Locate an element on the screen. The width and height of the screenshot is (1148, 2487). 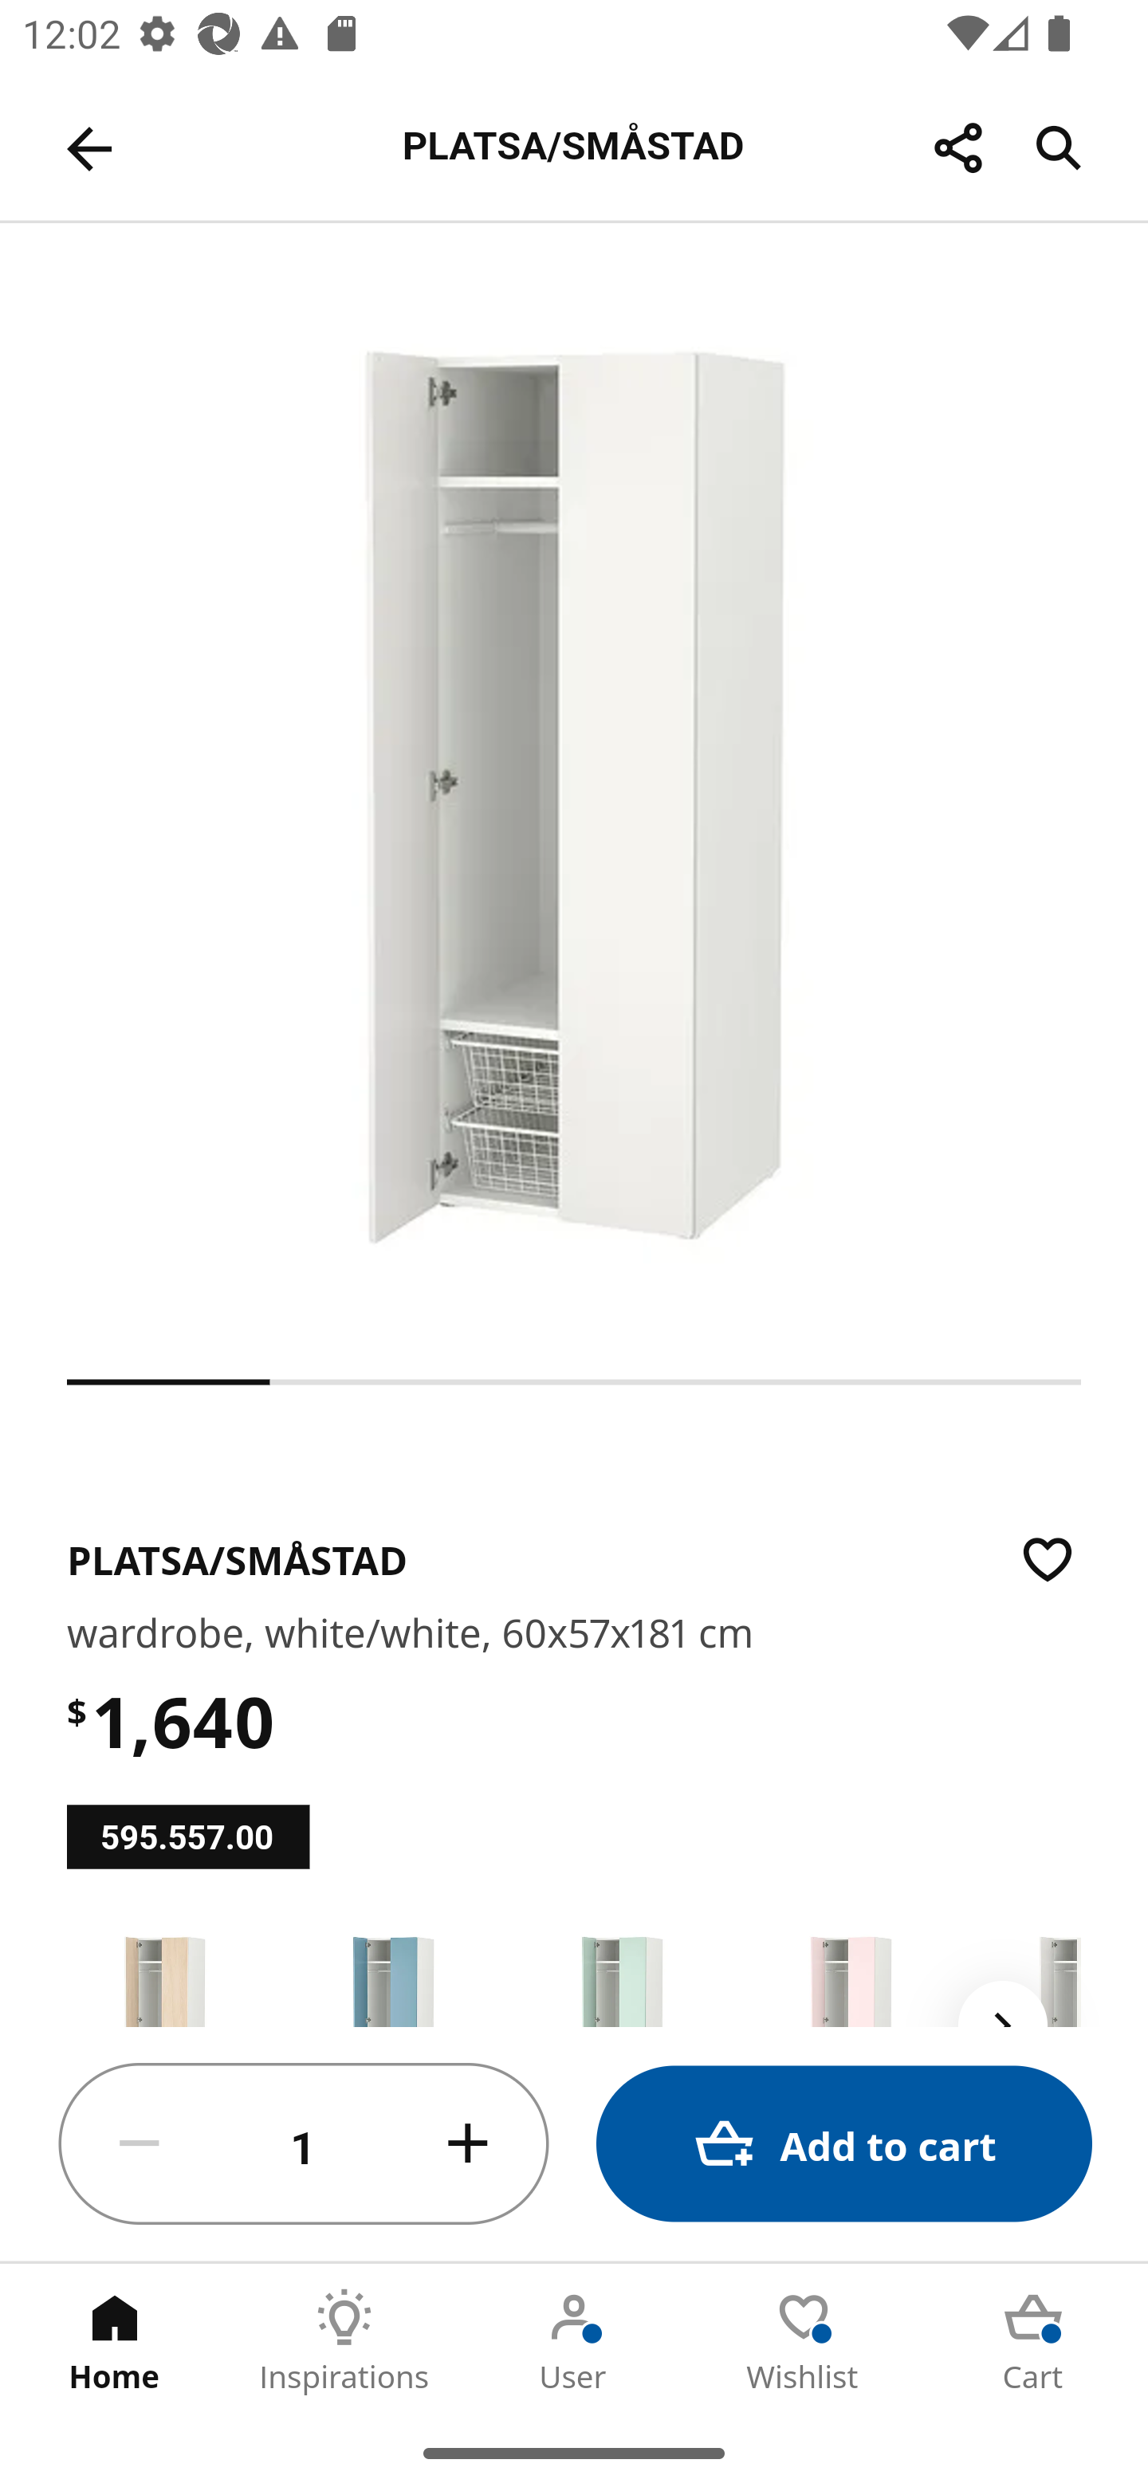
Cart
Tab 5 of 5 is located at coordinates (1033, 2341).